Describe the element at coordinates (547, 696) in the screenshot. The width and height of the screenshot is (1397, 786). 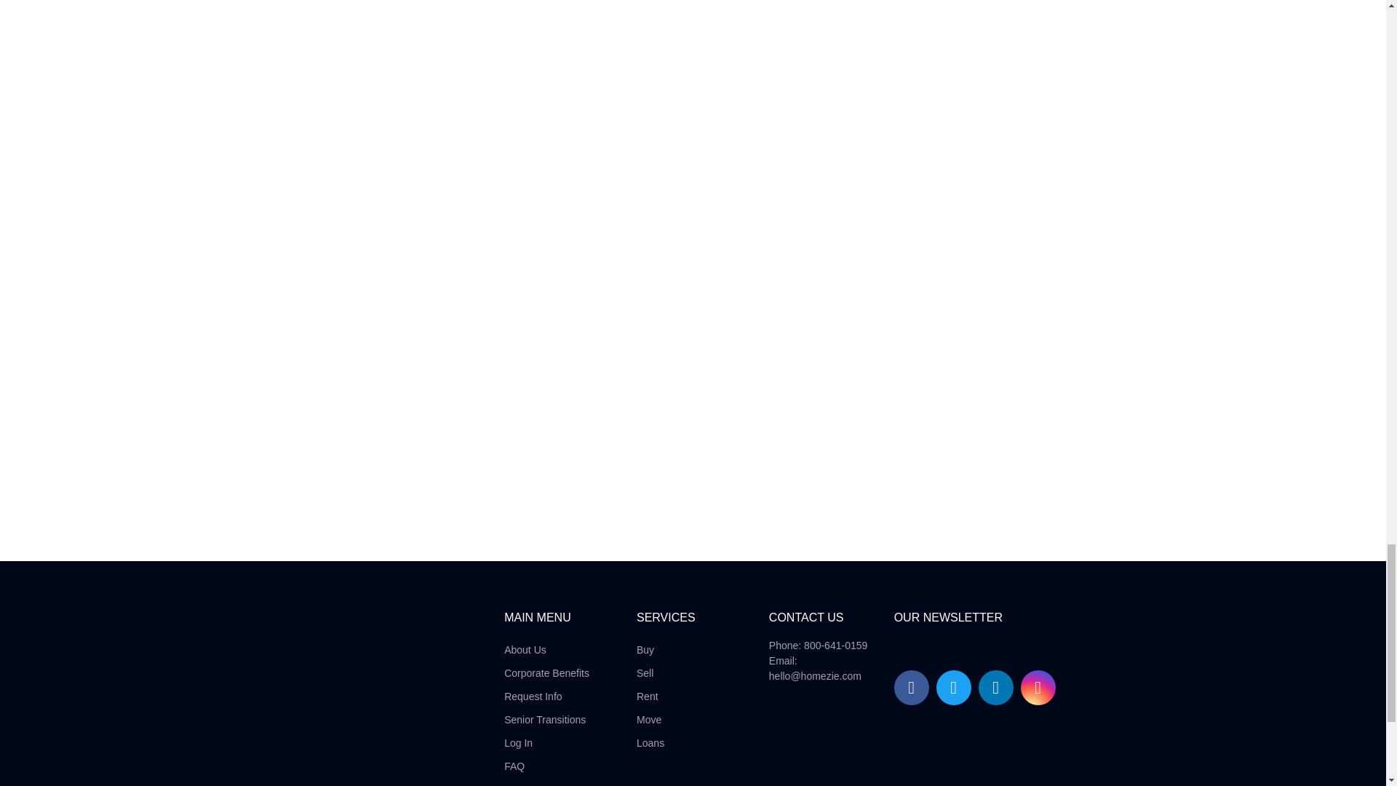
I see `Request Info` at that location.